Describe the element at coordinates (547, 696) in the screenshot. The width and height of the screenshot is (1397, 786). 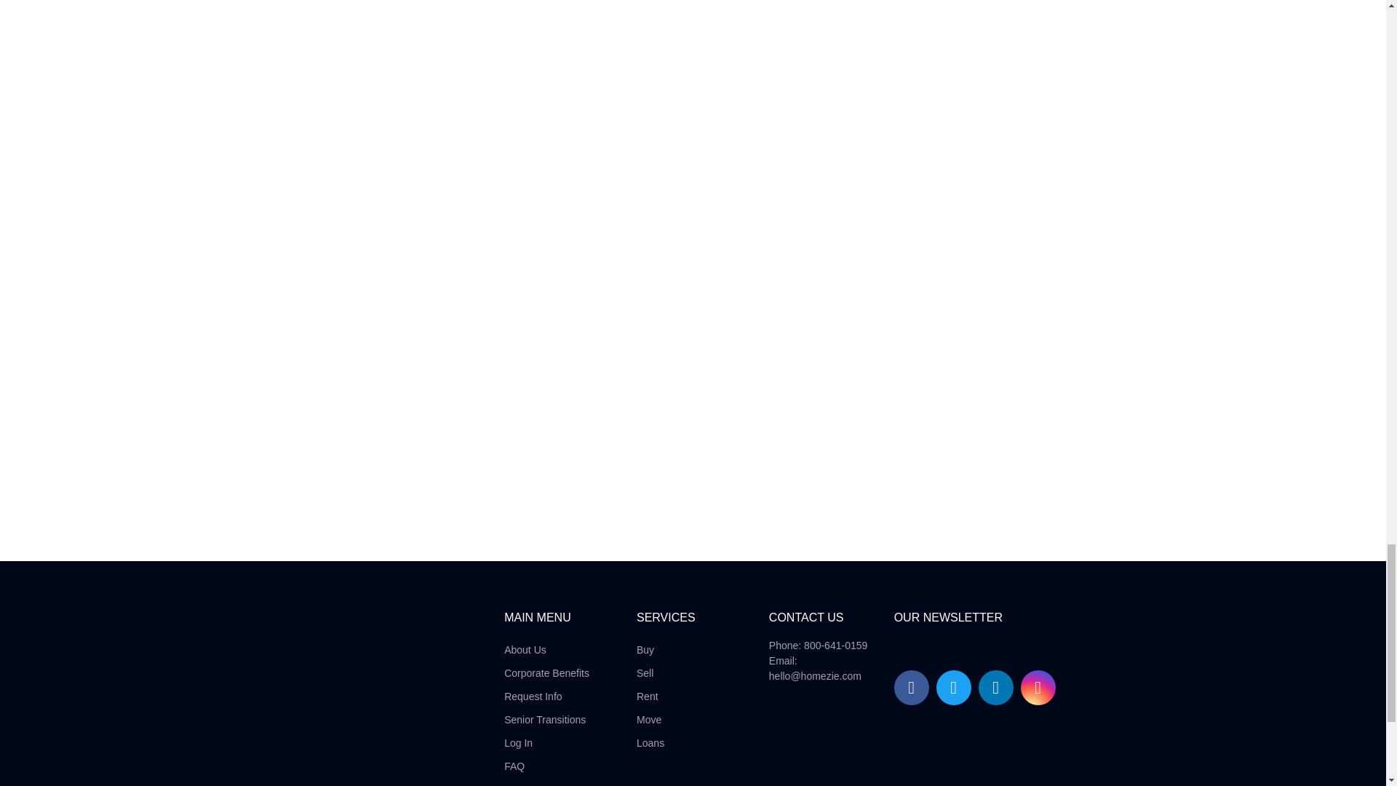
I see `Request Info` at that location.